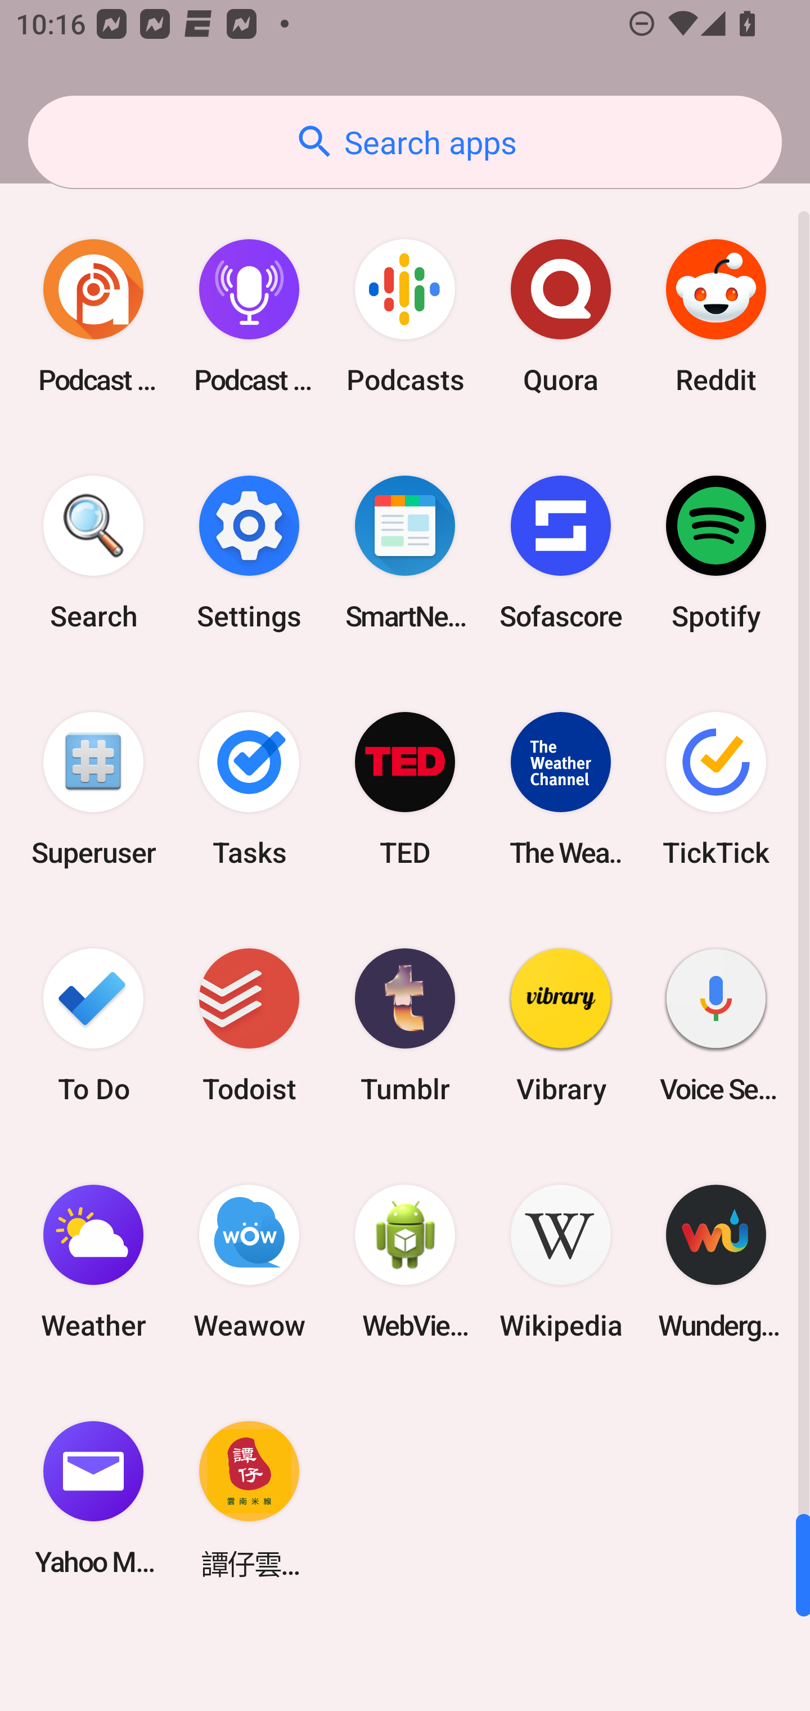 This screenshot has width=810, height=1711. I want to click on Tumblr, so click(405, 1024).